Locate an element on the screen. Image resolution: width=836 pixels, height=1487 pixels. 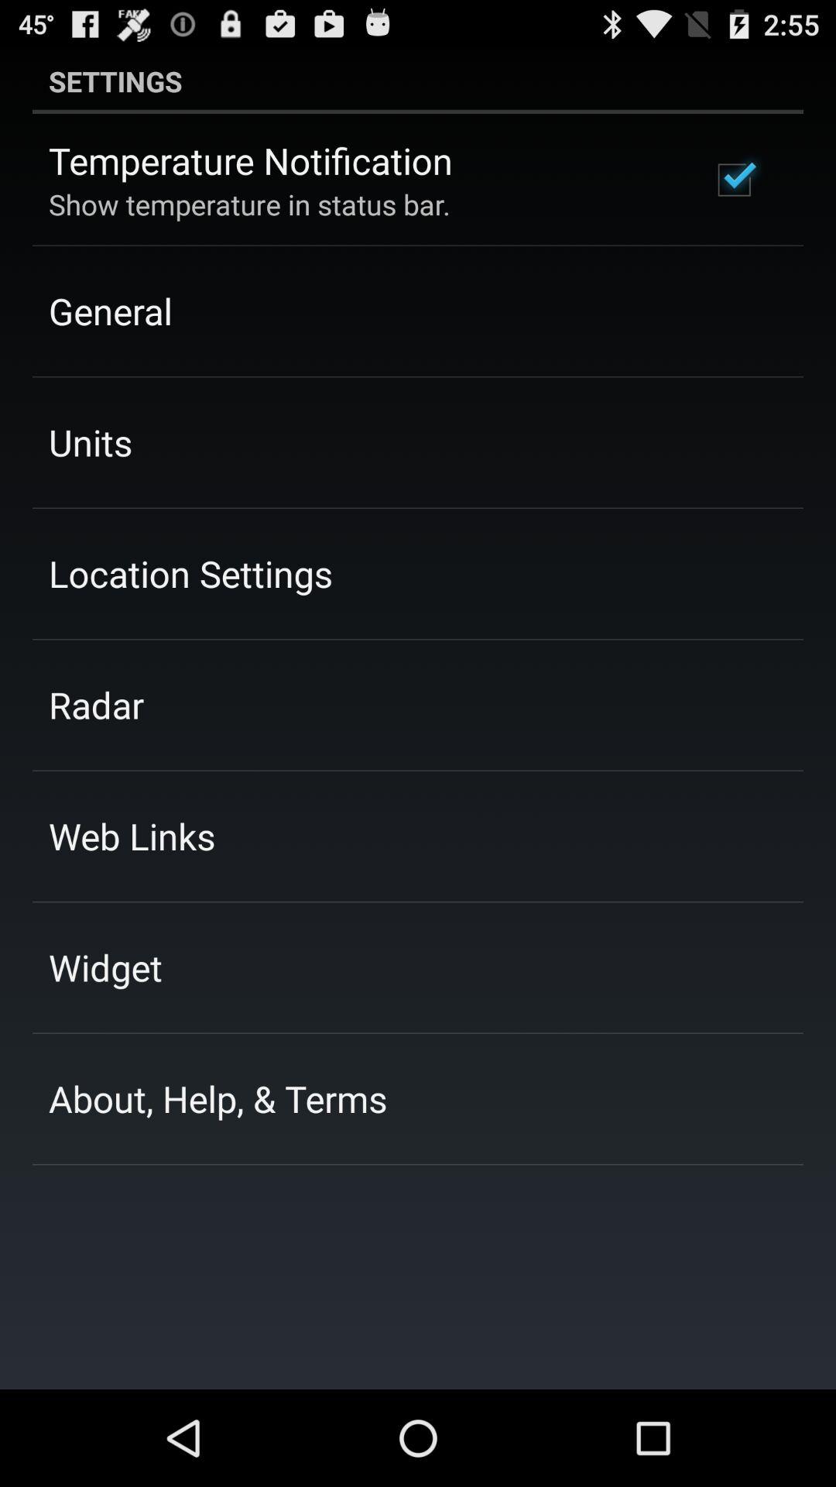
press item below the web links app is located at coordinates (105, 967).